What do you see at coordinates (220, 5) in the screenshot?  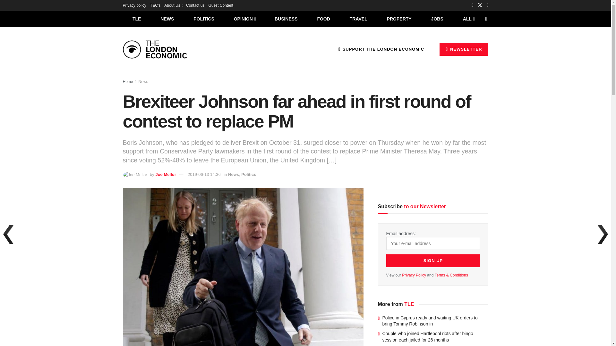 I see `Guest Content` at bounding box center [220, 5].